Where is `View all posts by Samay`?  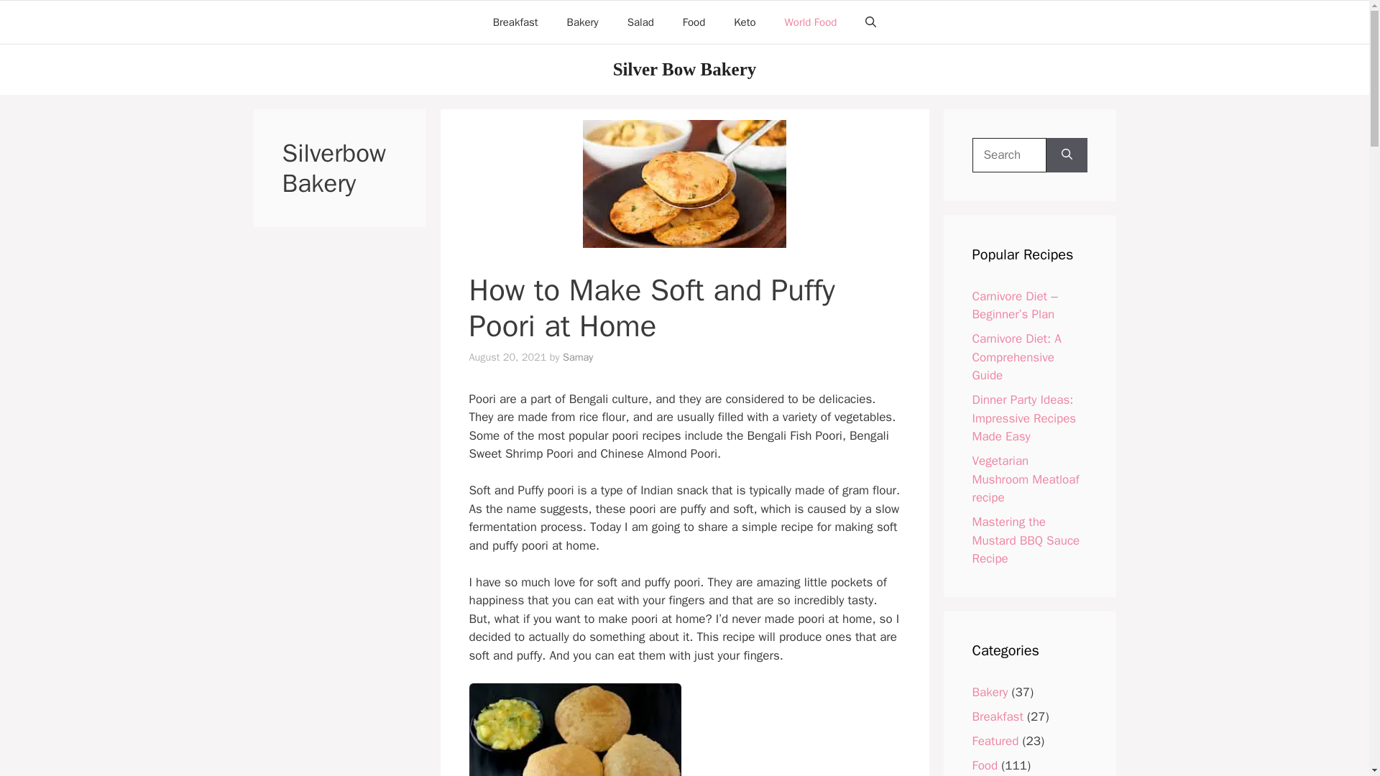
View all posts by Samay is located at coordinates (578, 357).